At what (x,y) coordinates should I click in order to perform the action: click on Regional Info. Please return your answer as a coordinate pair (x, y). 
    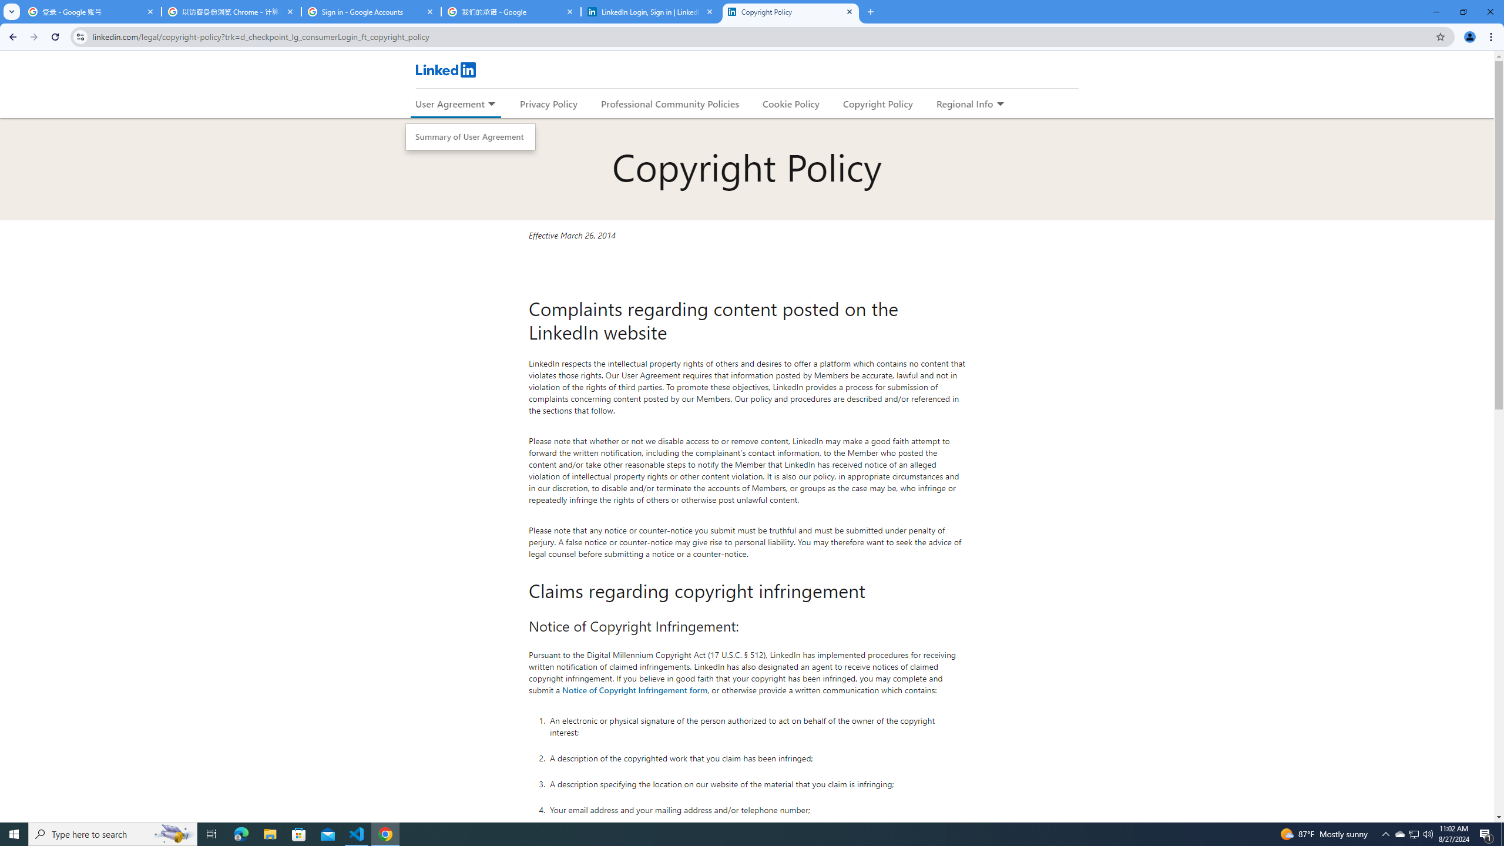
    Looking at the image, I should click on (965, 103).